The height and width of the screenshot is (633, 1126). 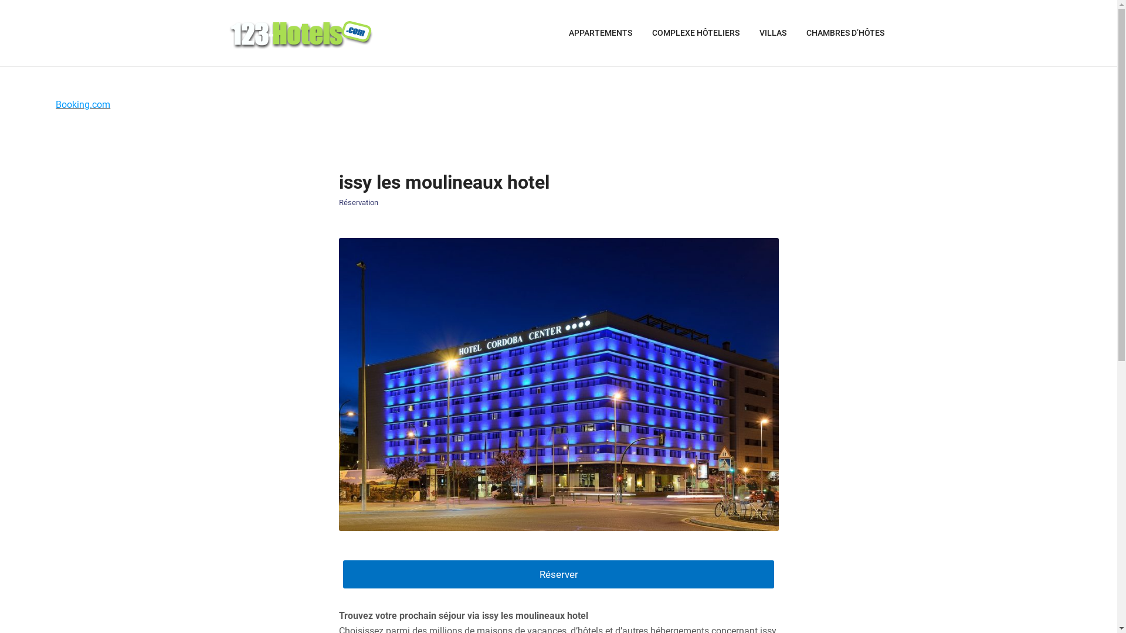 What do you see at coordinates (601, 33) in the screenshot?
I see `APPARTEMENTS` at bounding box center [601, 33].